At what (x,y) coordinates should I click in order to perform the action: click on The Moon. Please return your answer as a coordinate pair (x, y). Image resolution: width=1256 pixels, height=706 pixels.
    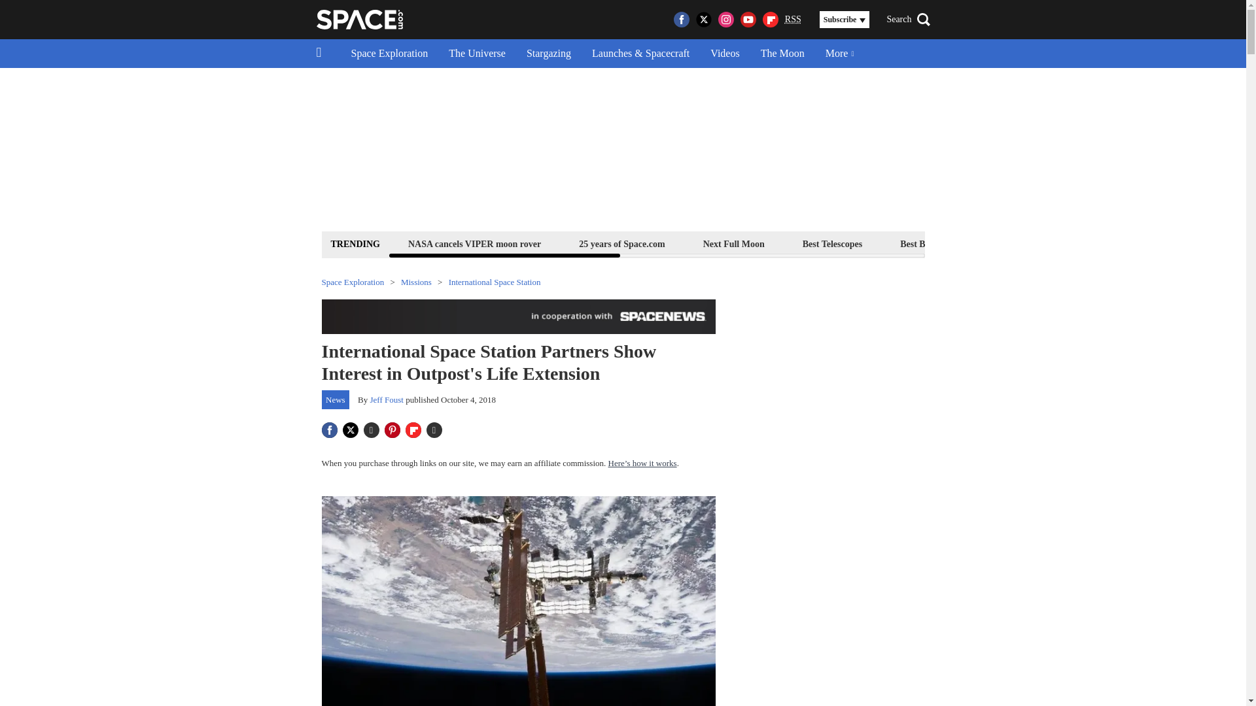
    Looking at the image, I should click on (782, 54).